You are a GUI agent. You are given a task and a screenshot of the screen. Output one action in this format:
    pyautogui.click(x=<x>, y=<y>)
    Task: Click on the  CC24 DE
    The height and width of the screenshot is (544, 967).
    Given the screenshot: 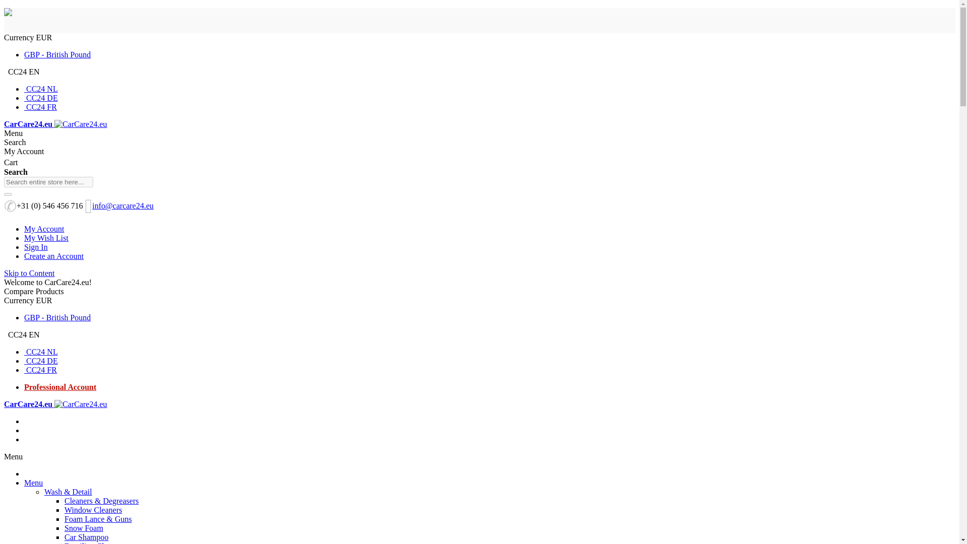 What is the action you would take?
    pyautogui.click(x=41, y=361)
    